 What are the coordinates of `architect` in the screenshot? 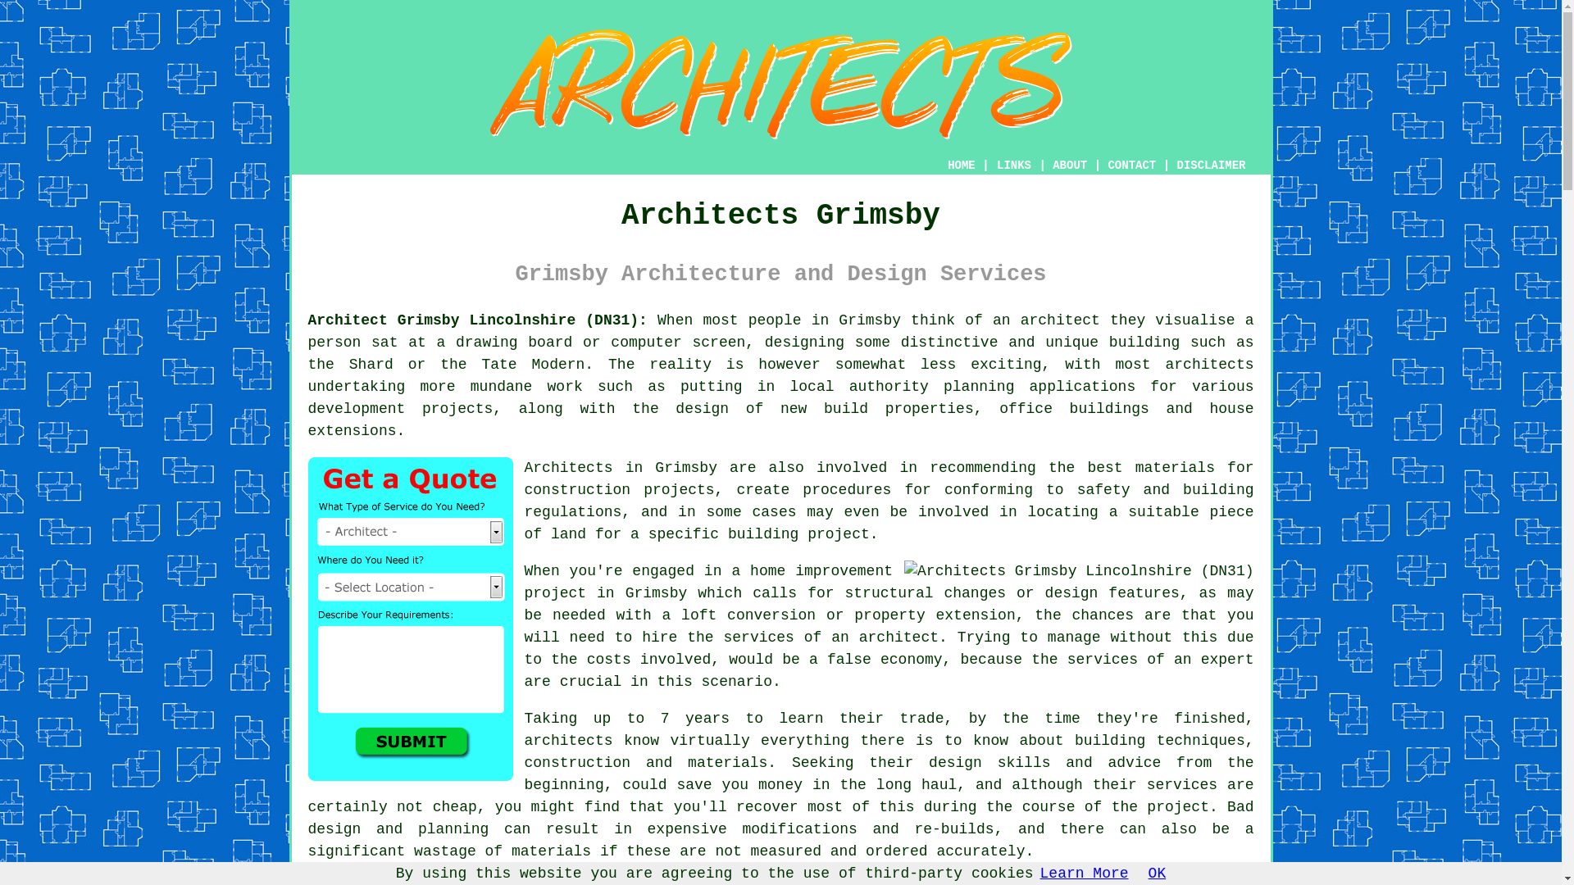 It's located at (1060, 320).